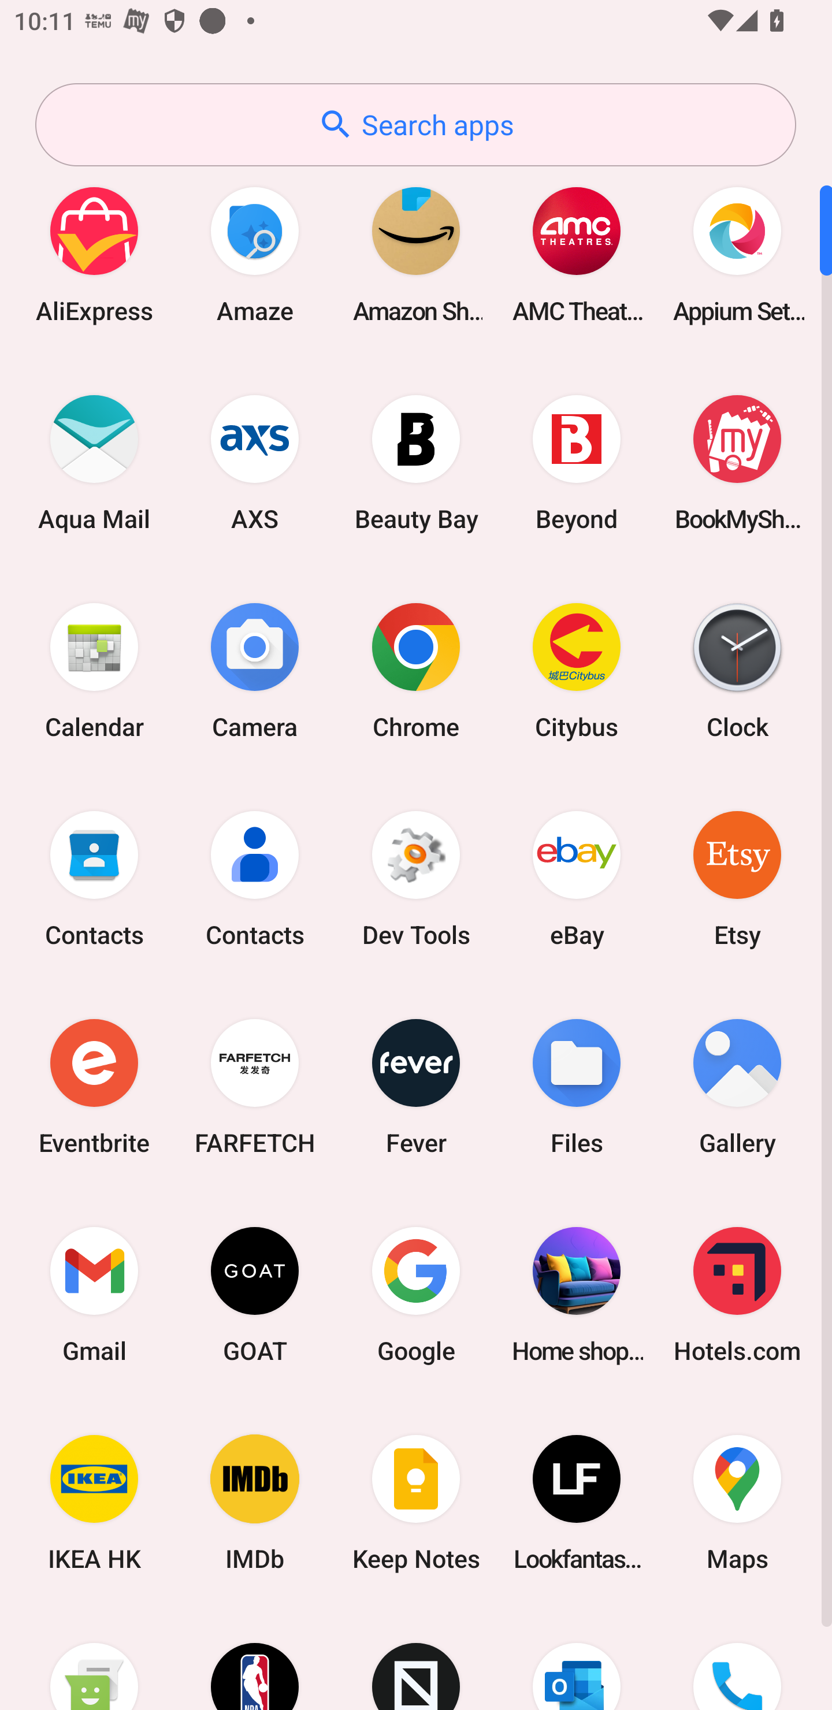 The image size is (832, 1710). Describe the element at coordinates (94, 878) in the screenshot. I see `Contacts` at that location.